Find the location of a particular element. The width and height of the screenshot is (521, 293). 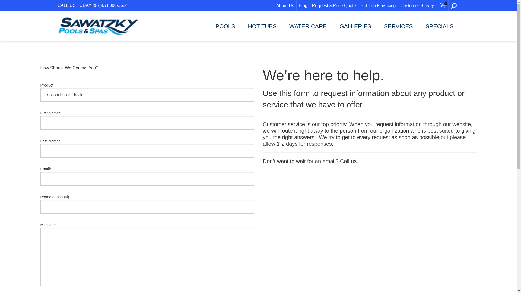

Cart is located at coordinates (443, 6).